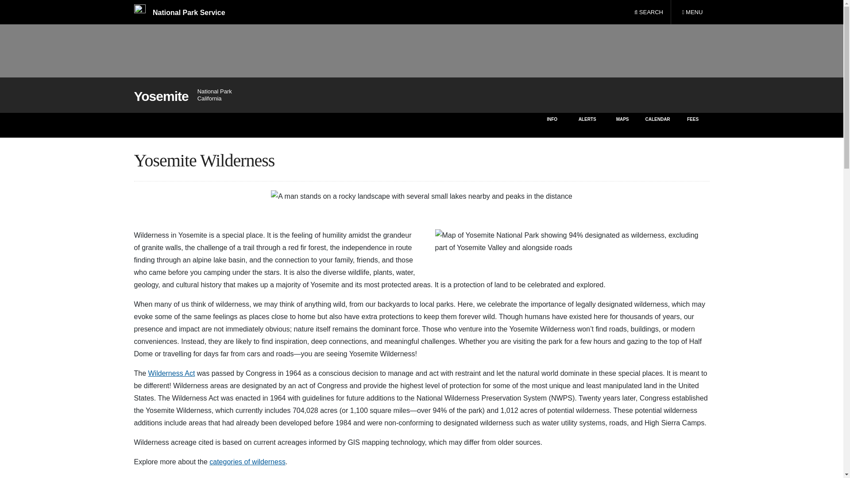  I want to click on CALENDAR, so click(657, 125).